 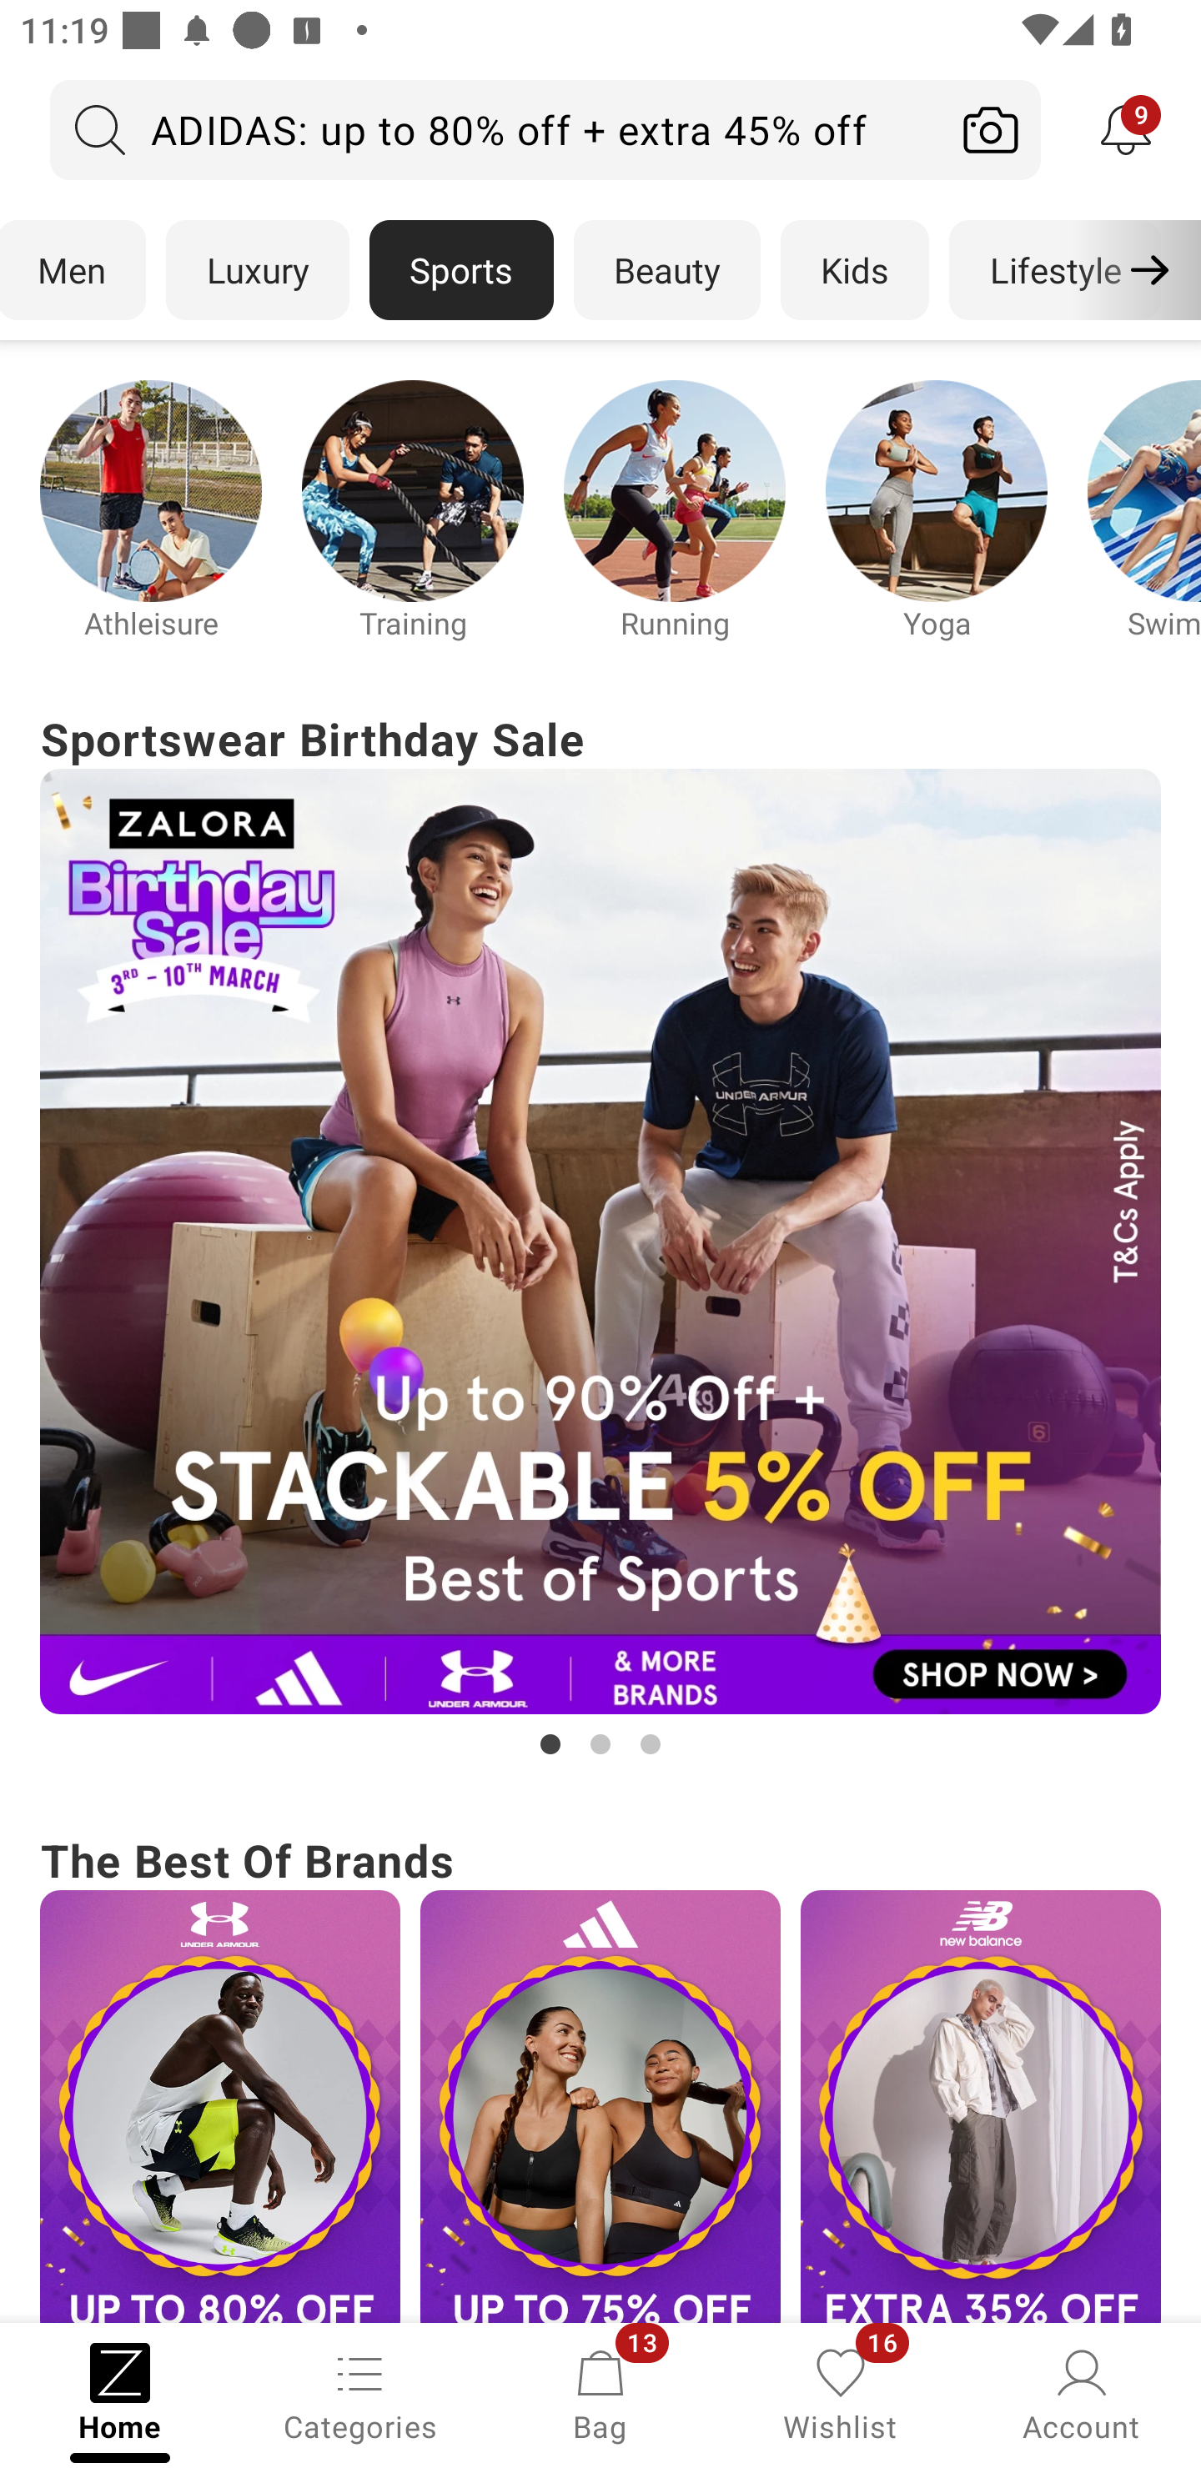 I want to click on Bag, 13 new notifications Bag, so click(x=600, y=2393).